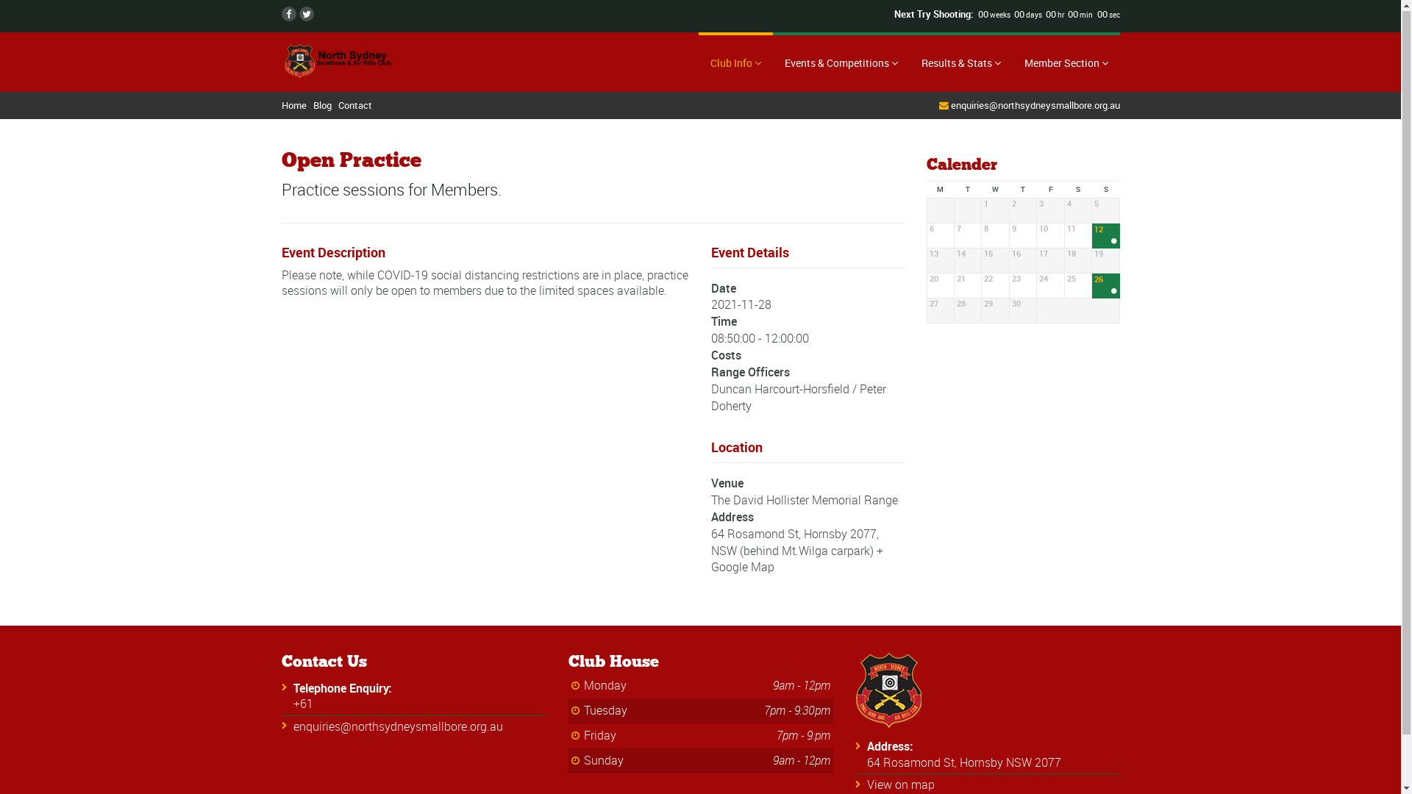 The width and height of the screenshot is (1412, 794). What do you see at coordinates (735, 63) in the screenshot?
I see `Club Info` at bounding box center [735, 63].